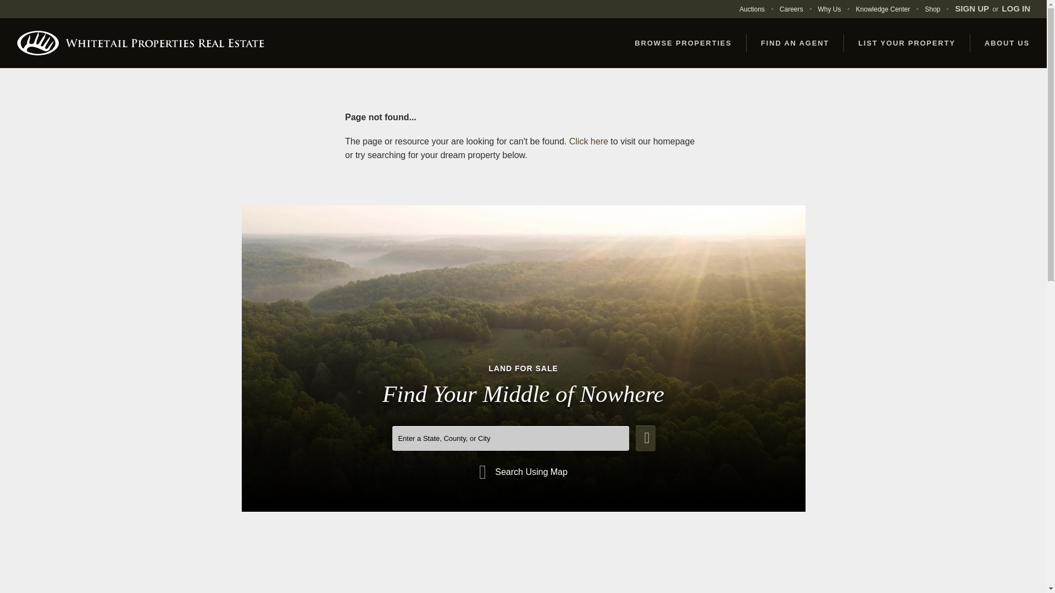 This screenshot has width=1055, height=593. I want to click on LIST YOUR PROPERTY, so click(907, 43).